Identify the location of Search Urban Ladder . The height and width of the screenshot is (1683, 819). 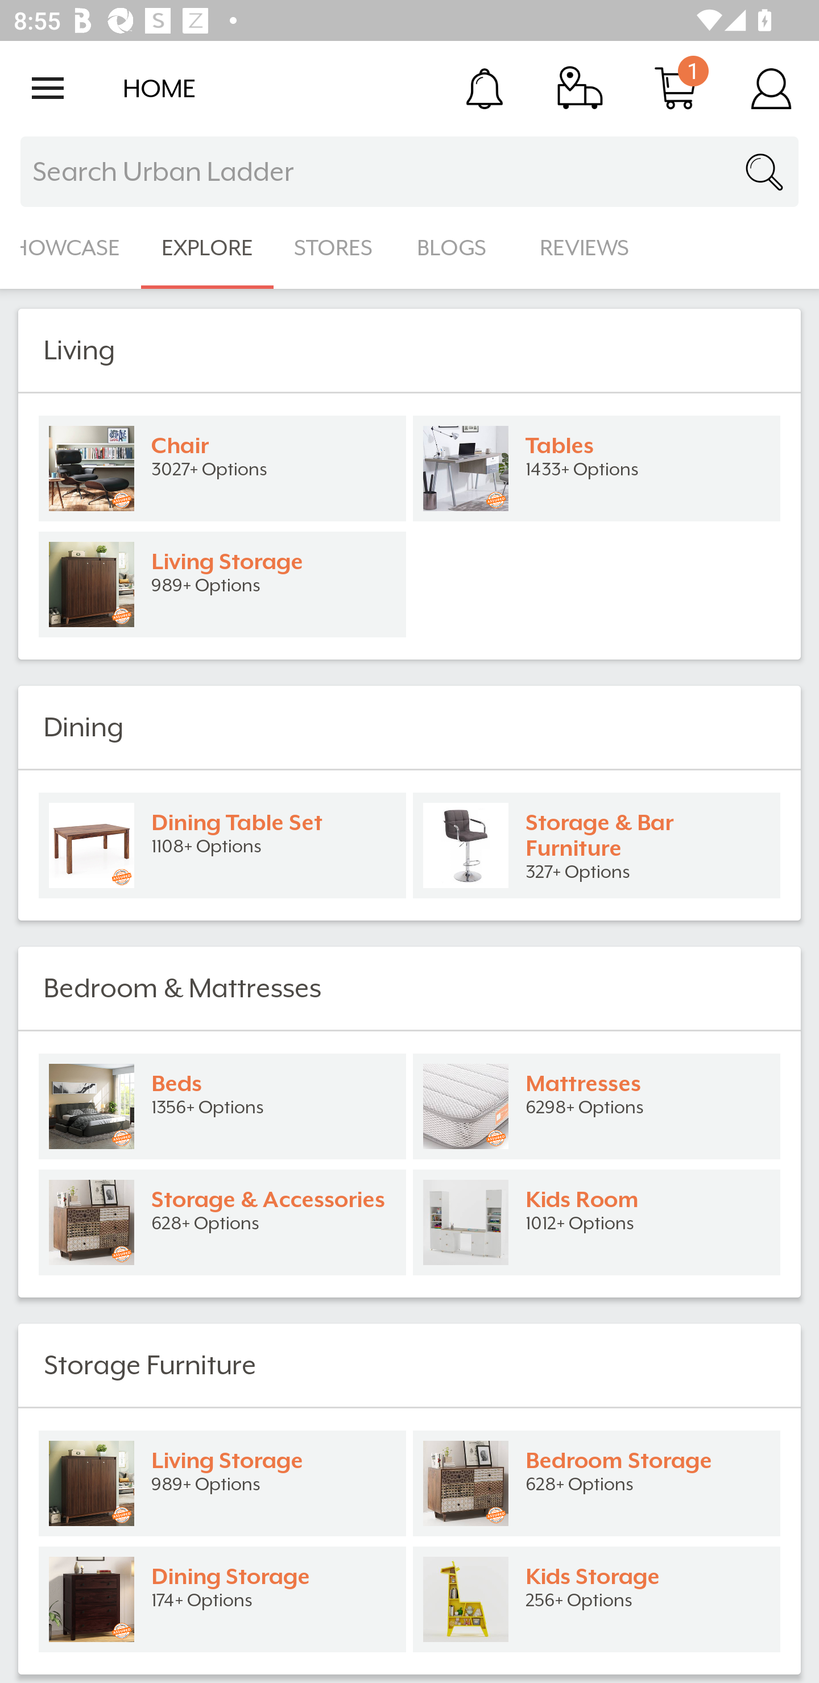
(409, 172).